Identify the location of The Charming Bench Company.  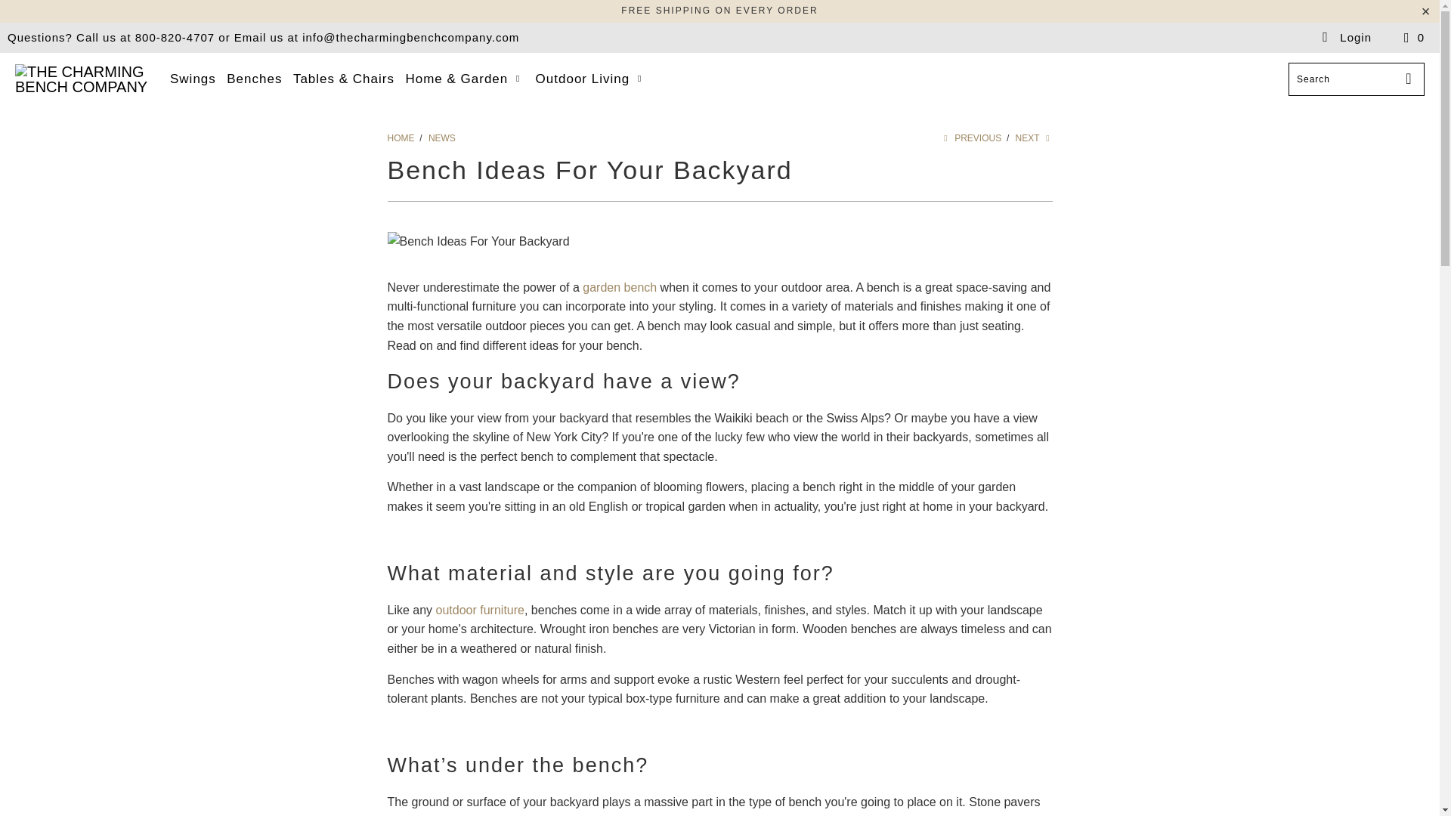
(85, 79).